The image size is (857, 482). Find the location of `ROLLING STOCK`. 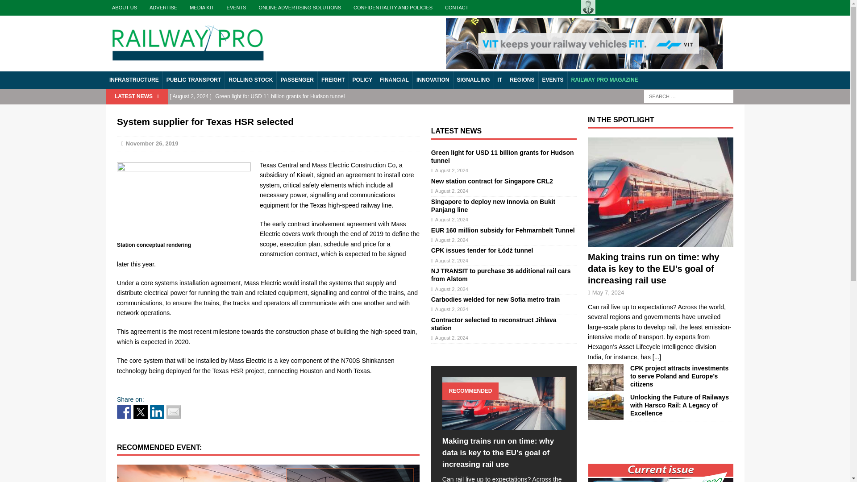

ROLLING STOCK is located at coordinates (250, 79).